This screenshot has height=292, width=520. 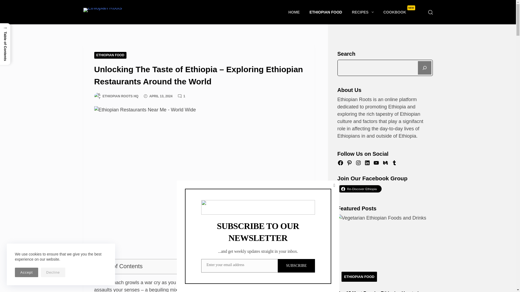 What do you see at coordinates (120, 96) in the screenshot?
I see `Posts by Ethiopian Roots HQ` at bounding box center [120, 96].